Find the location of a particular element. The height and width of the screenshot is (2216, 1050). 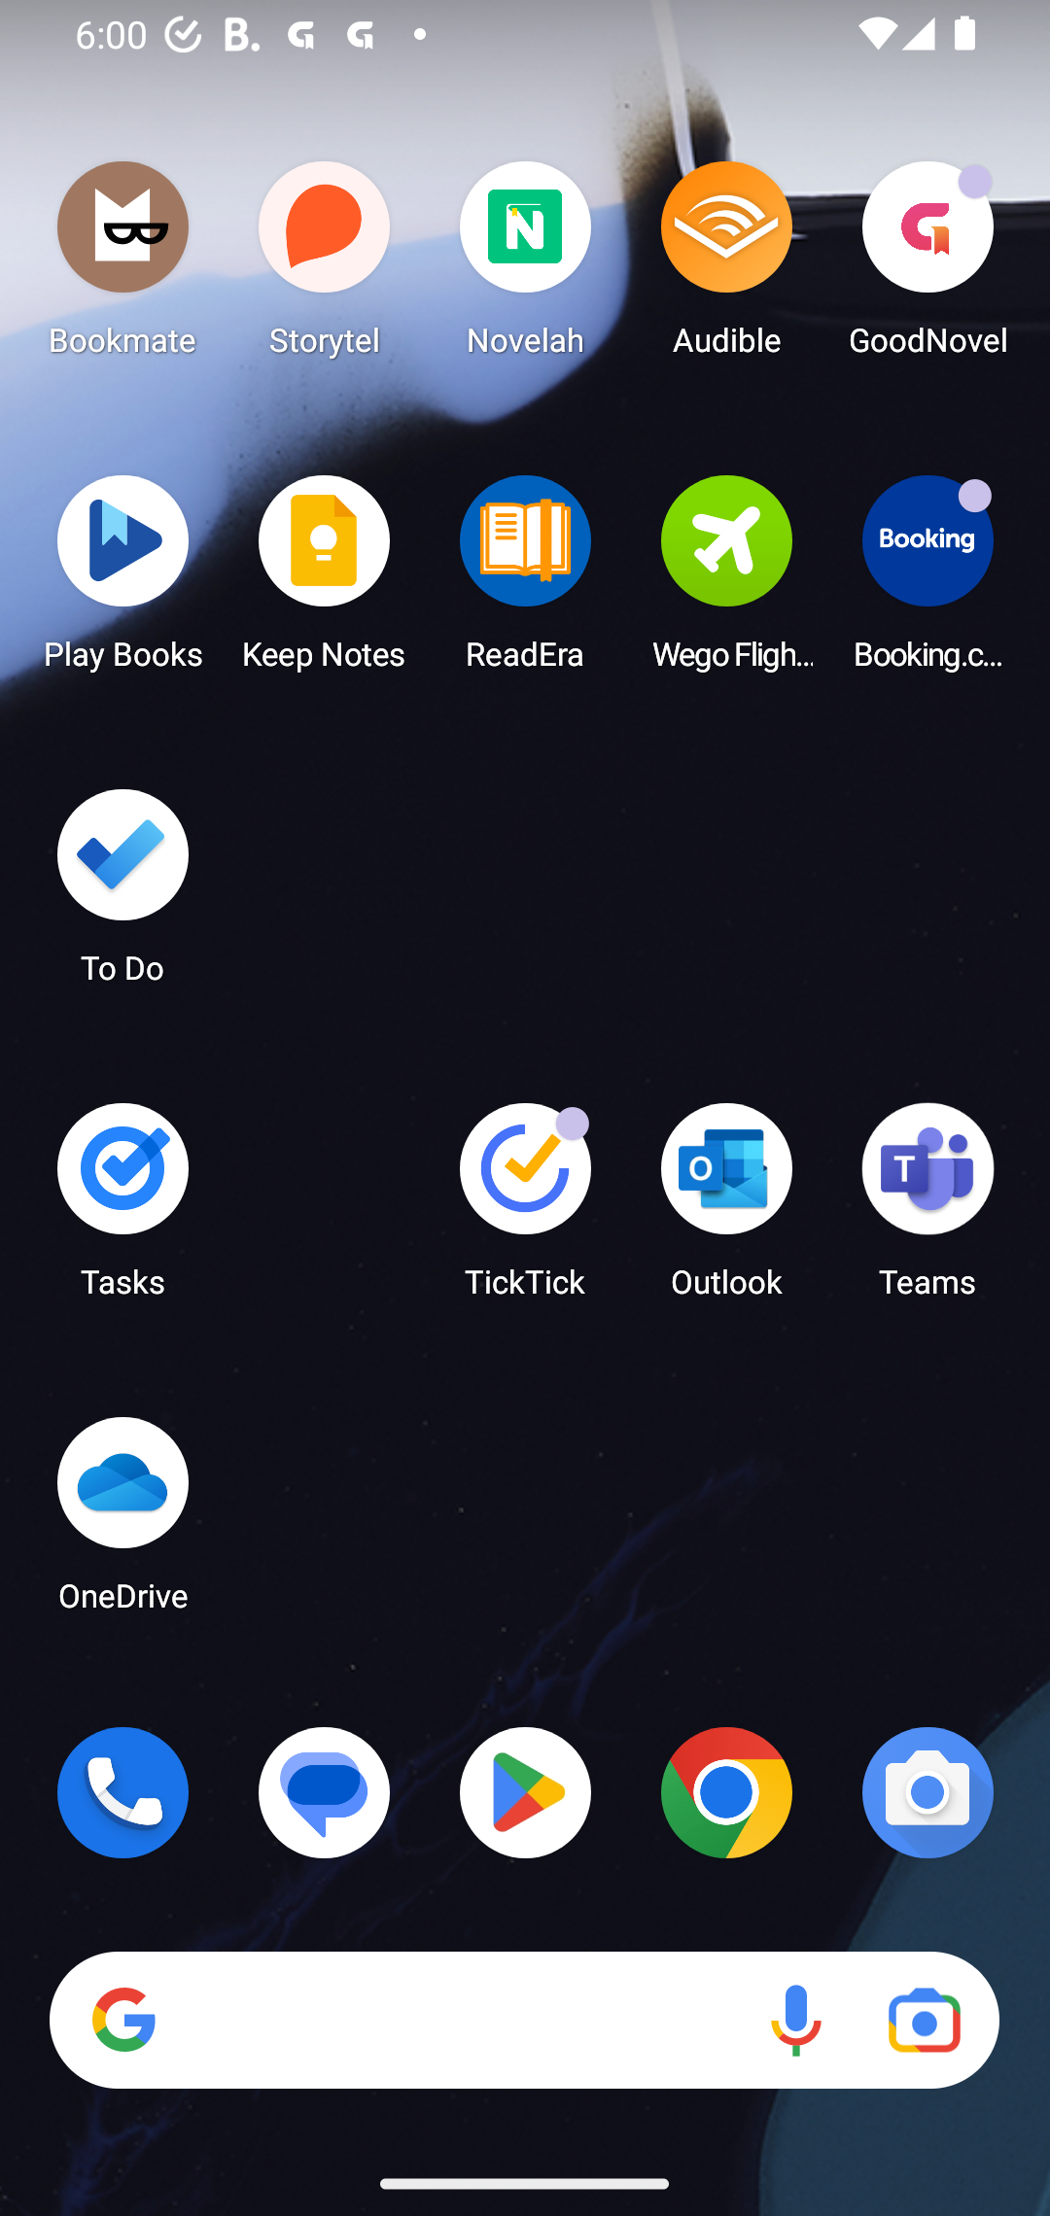

Teams is located at coordinates (927, 1209).